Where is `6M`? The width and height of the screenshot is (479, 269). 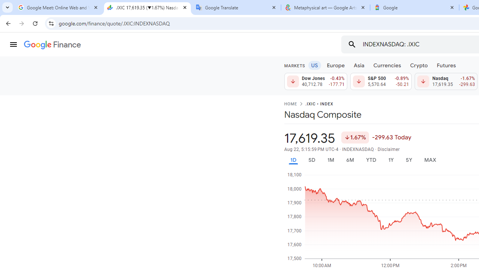 6M is located at coordinates (350, 160).